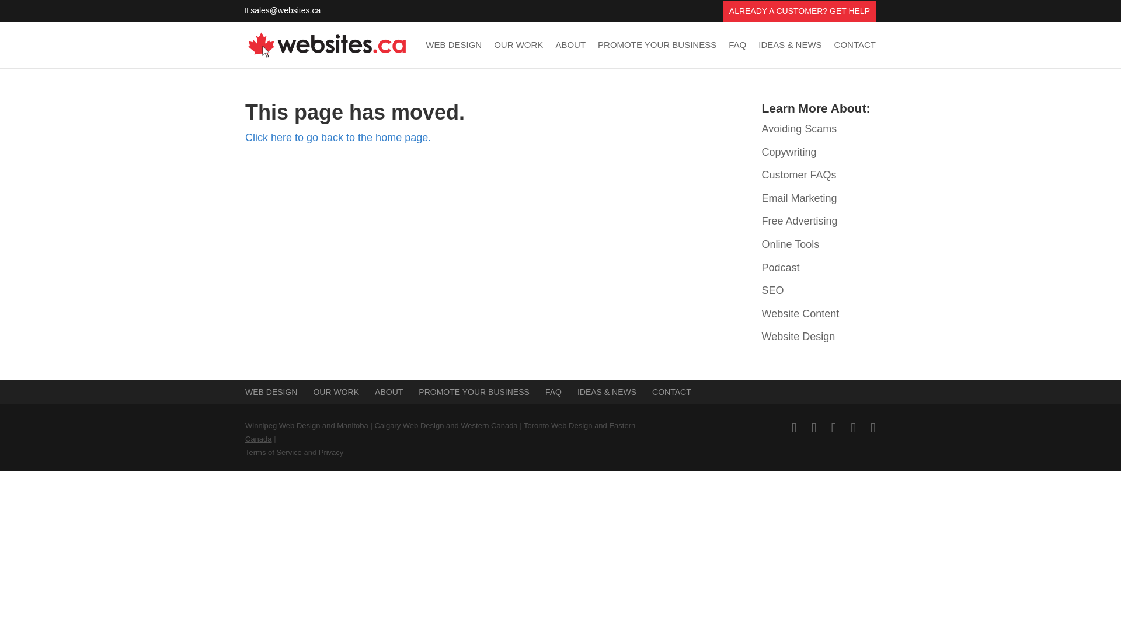  I want to click on OUR WORK, so click(518, 54).